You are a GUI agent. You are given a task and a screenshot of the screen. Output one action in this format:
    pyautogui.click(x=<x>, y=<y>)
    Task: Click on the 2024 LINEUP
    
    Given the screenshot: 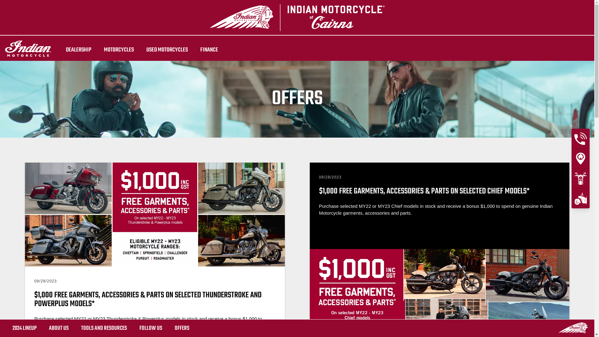 What is the action you would take?
    pyautogui.click(x=24, y=328)
    